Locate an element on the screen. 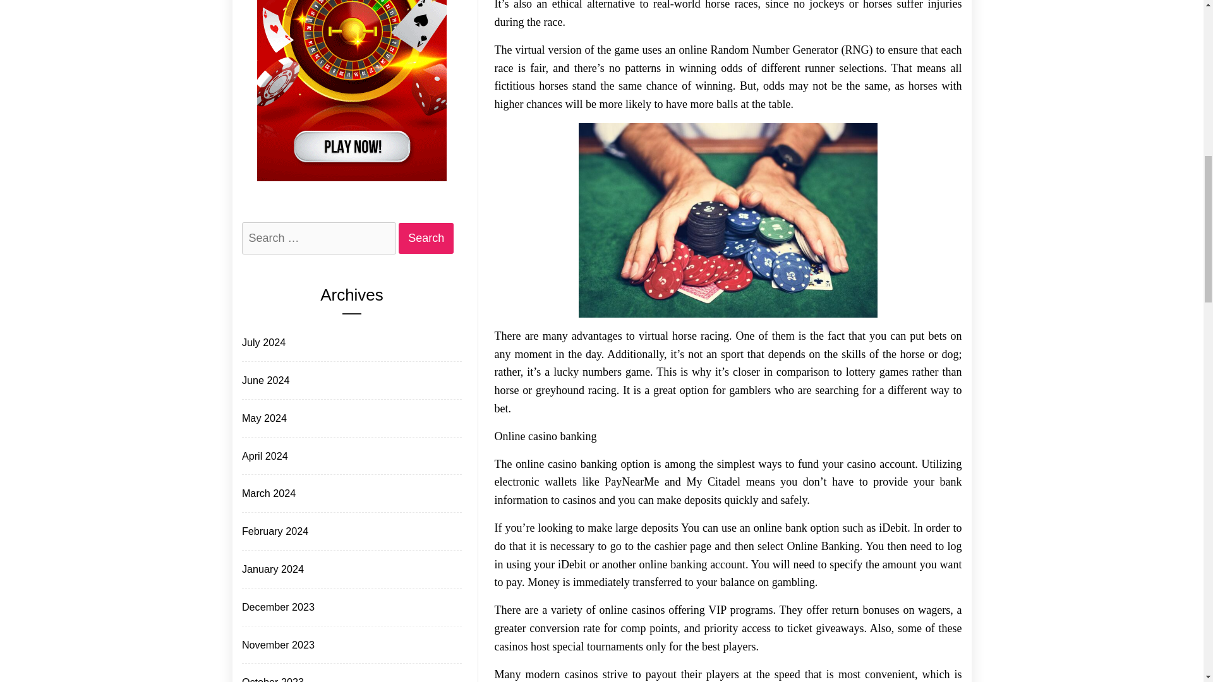 Image resolution: width=1213 pixels, height=682 pixels. March 2024 is located at coordinates (267, 493).